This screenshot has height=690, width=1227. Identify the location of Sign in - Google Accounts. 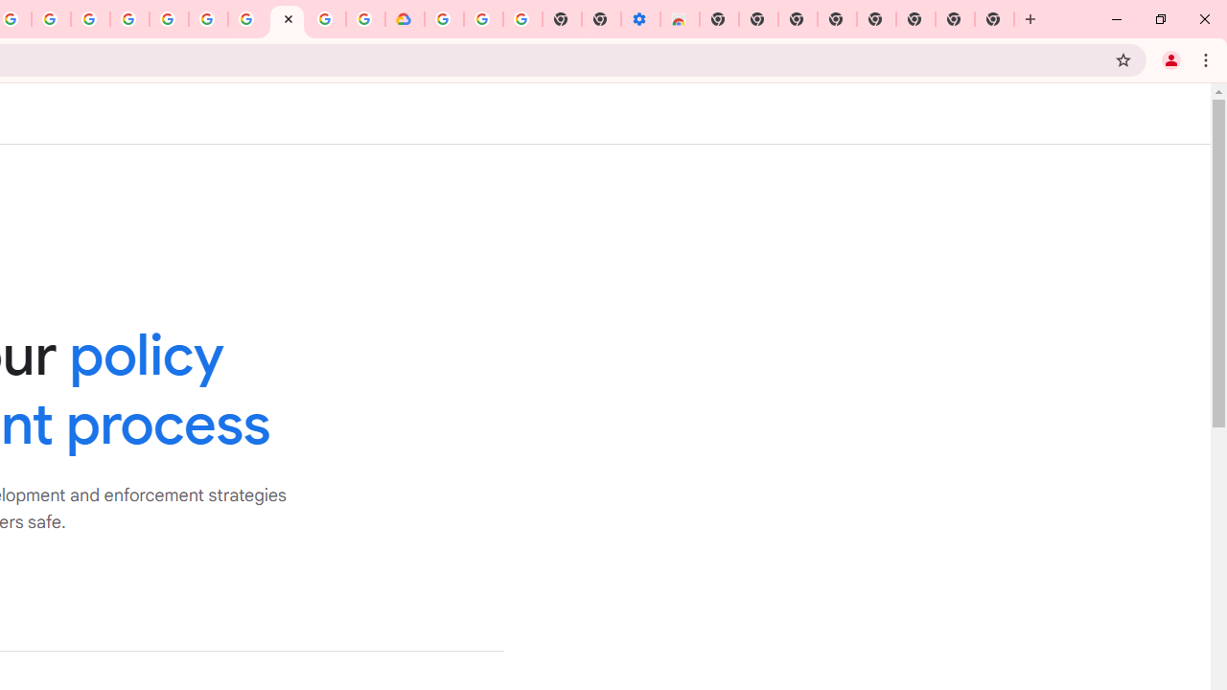
(169, 19).